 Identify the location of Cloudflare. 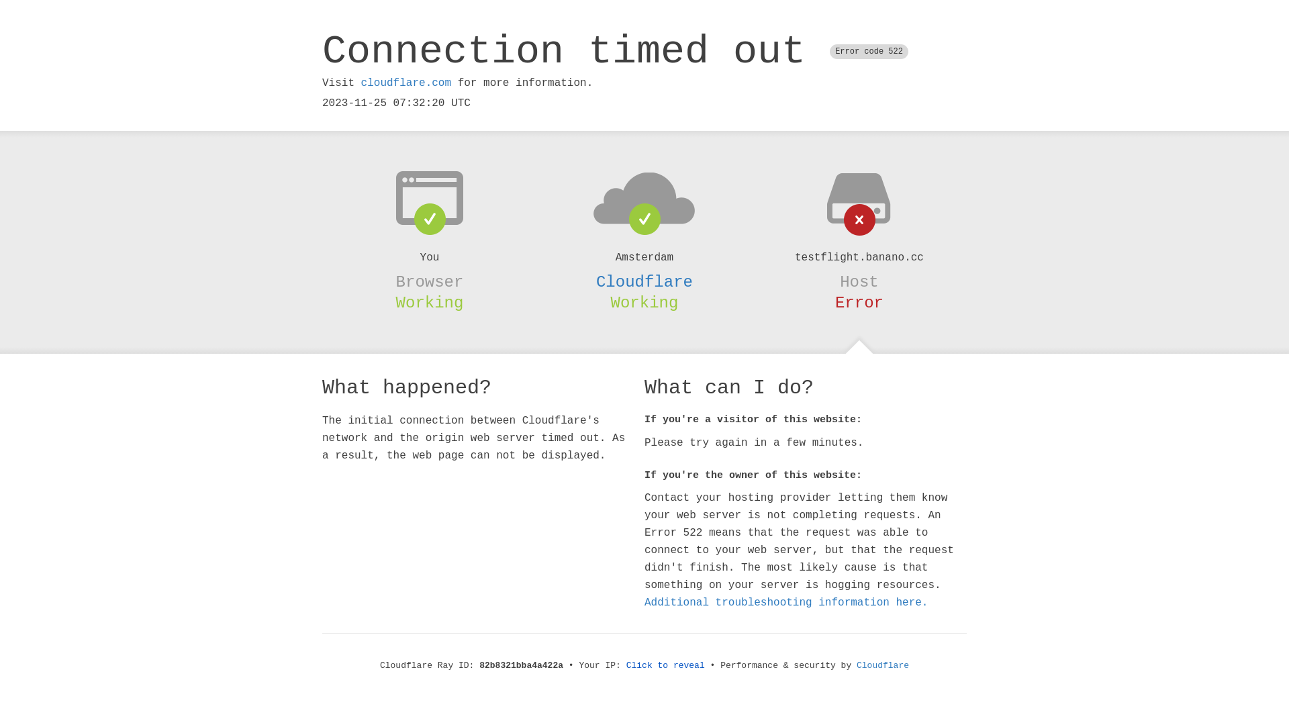
(883, 666).